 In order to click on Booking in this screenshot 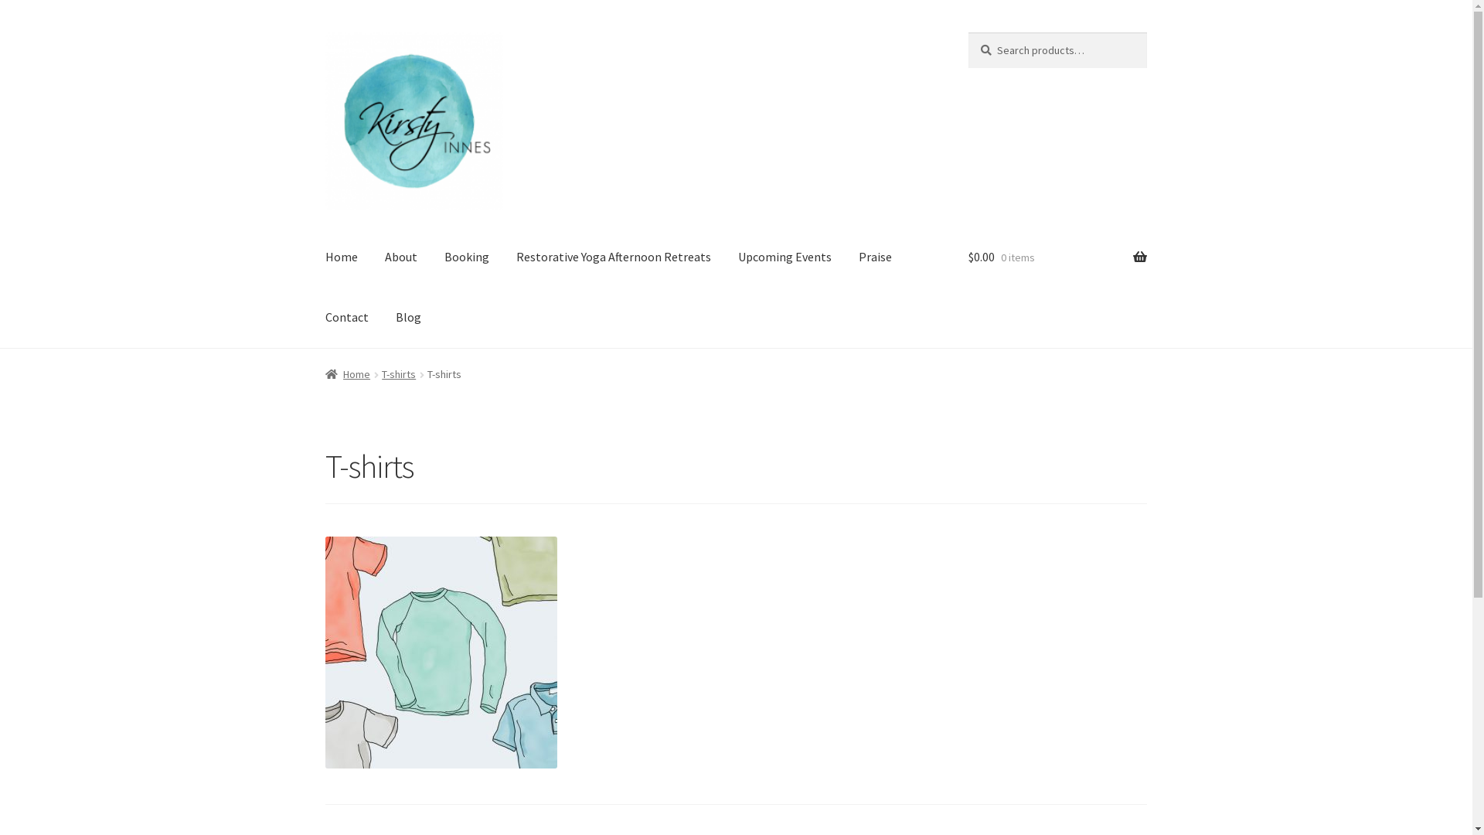, I will do `click(467, 258)`.